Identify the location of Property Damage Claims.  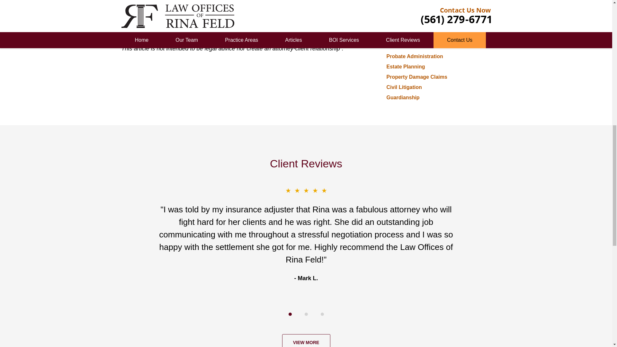
(416, 77).